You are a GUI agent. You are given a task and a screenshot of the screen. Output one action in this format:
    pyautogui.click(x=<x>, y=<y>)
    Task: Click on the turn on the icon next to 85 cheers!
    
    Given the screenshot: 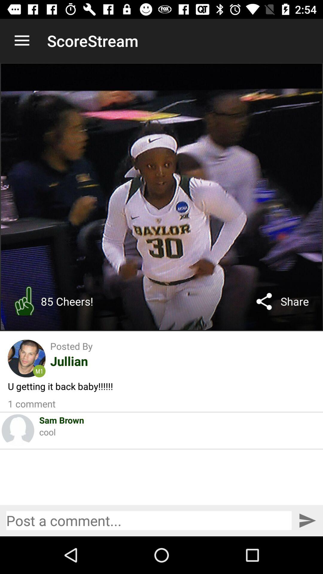 What is the action you would take?
    pyautogui.click(x=264, y=301)
    